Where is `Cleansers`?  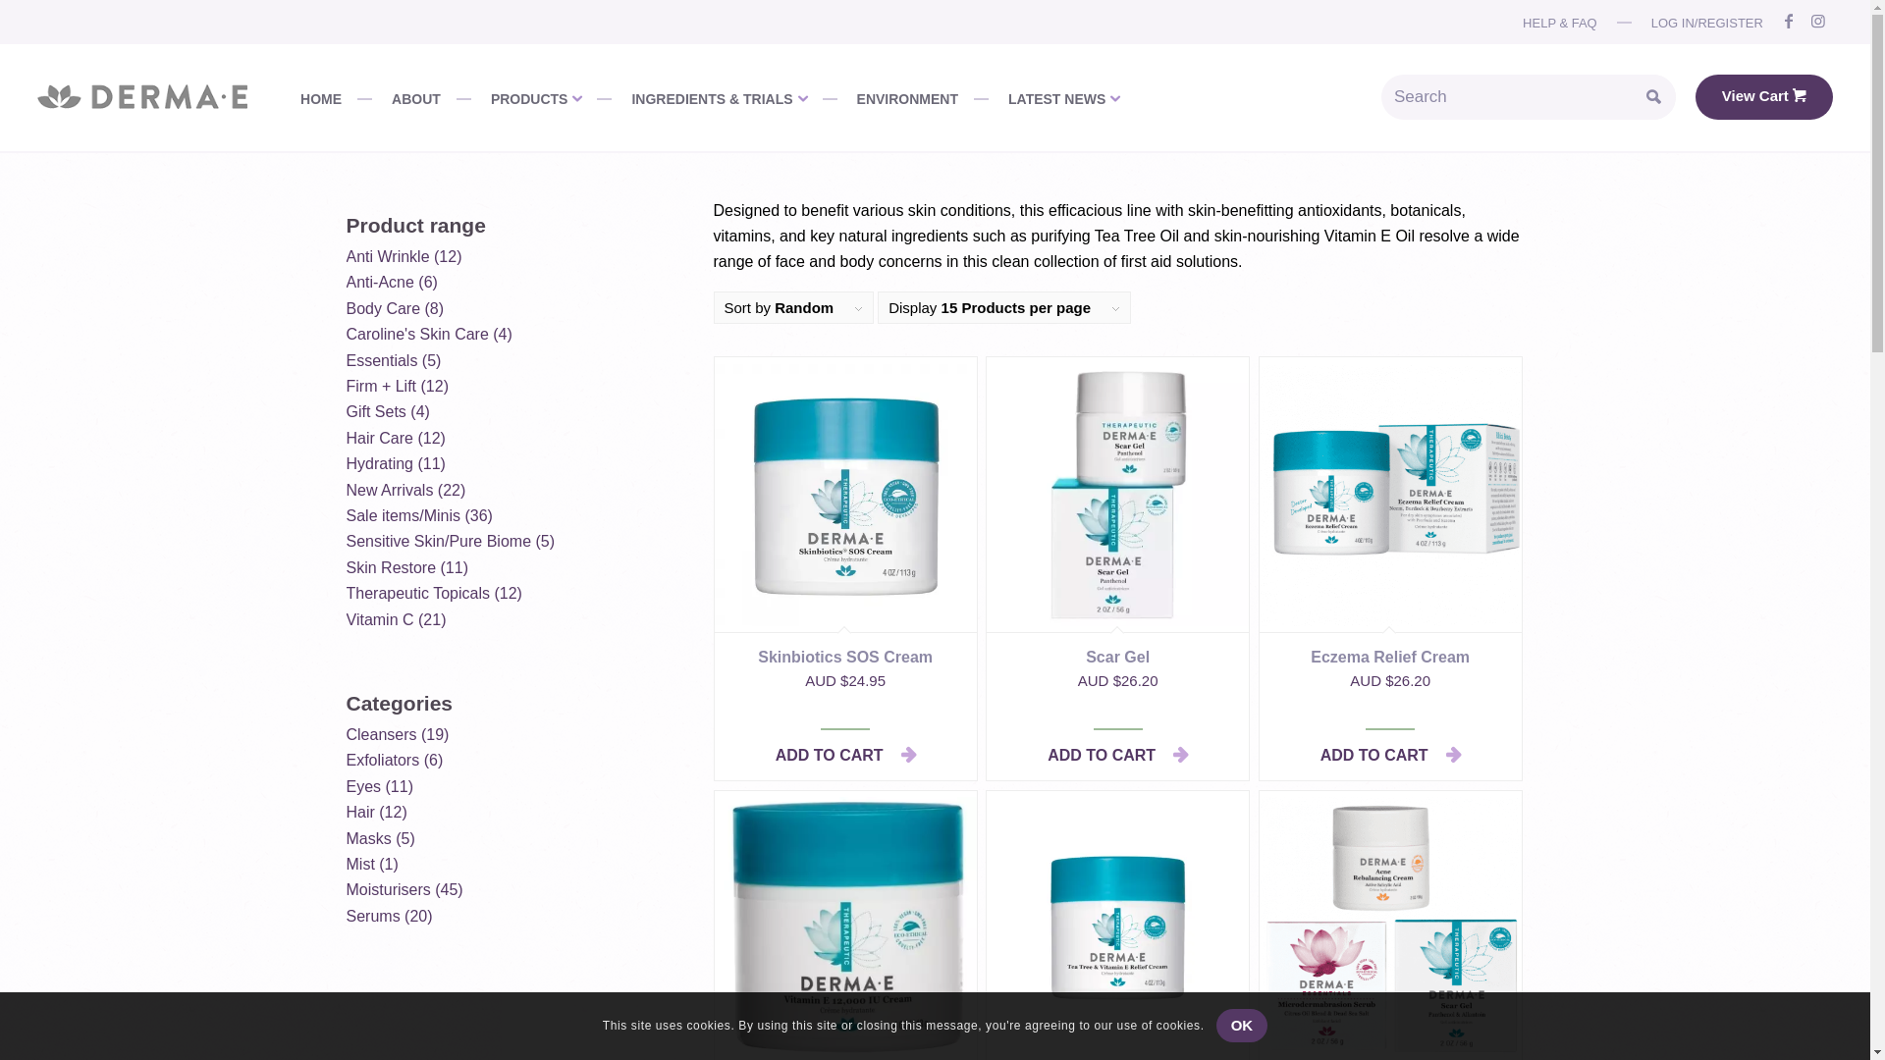 Cleansers is located at coordinates (381, 734).